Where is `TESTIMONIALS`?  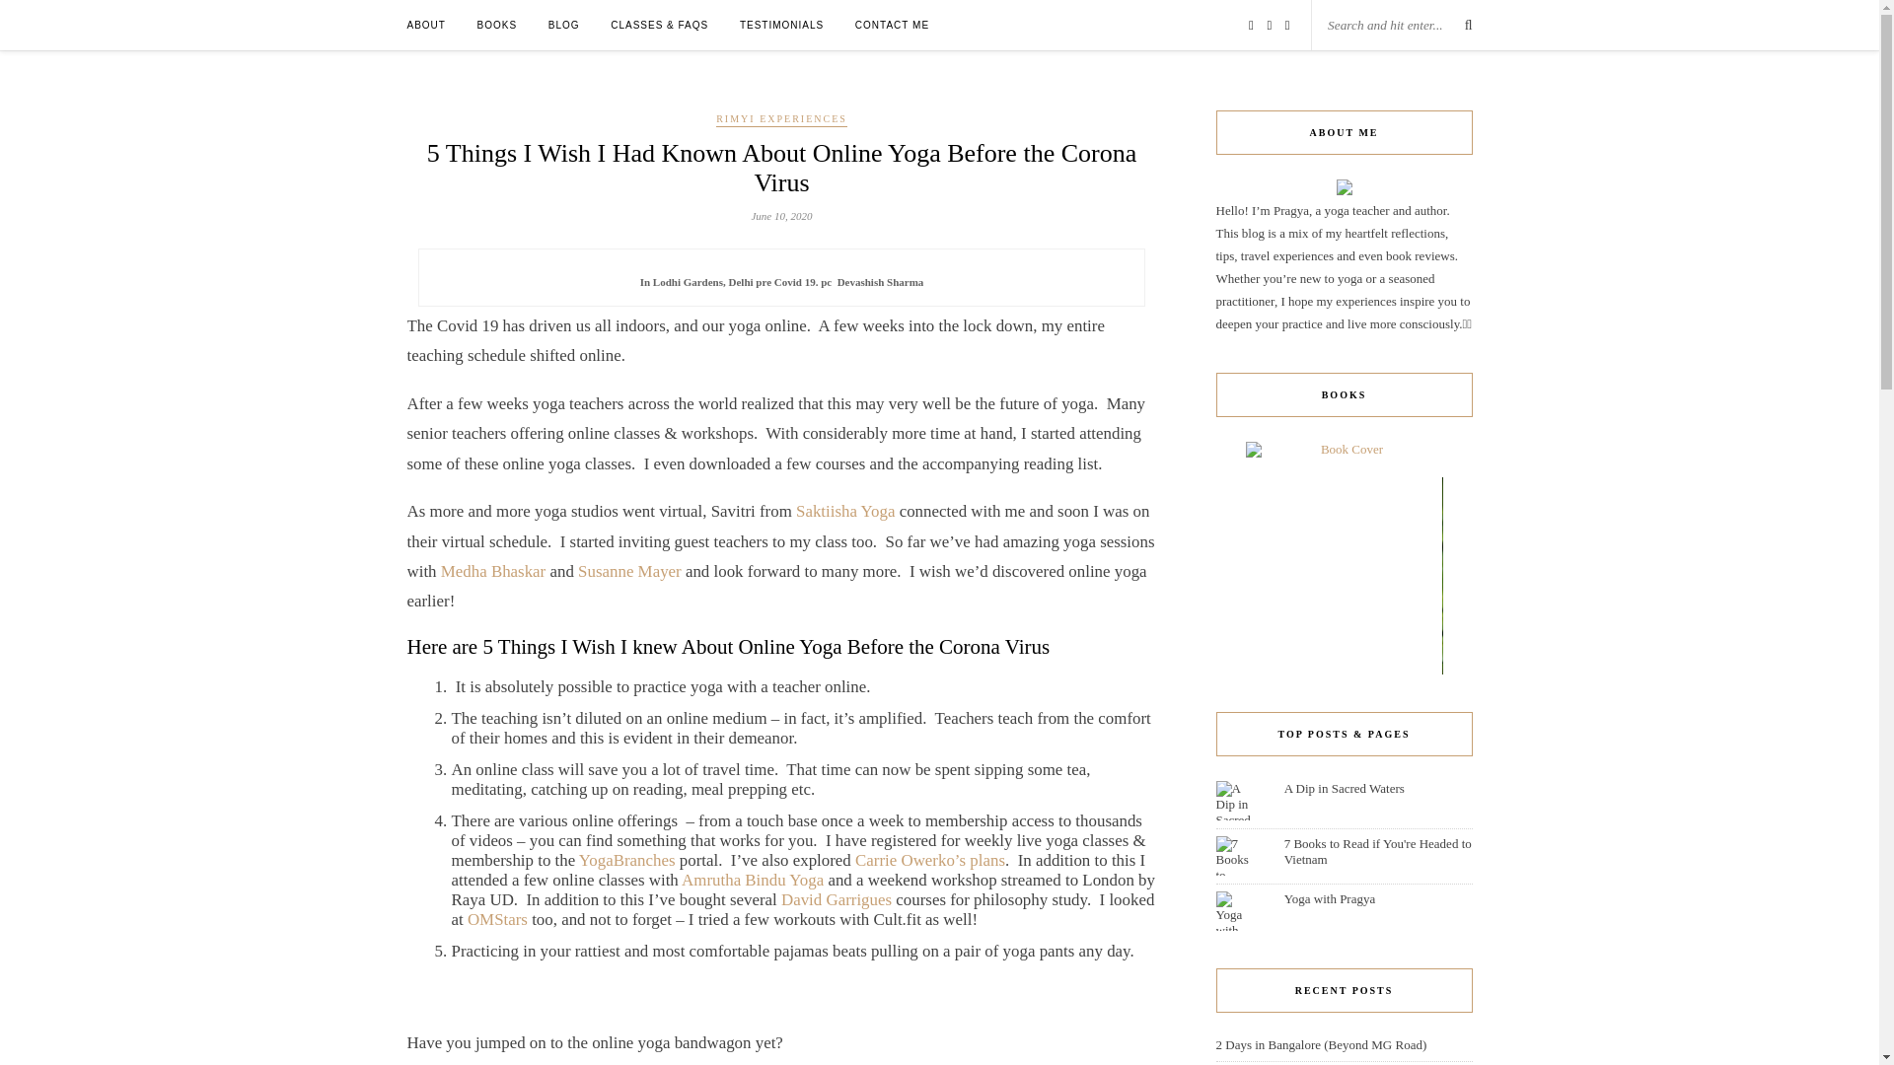 TESTIMONIALS is located at coordinates (781, 25).